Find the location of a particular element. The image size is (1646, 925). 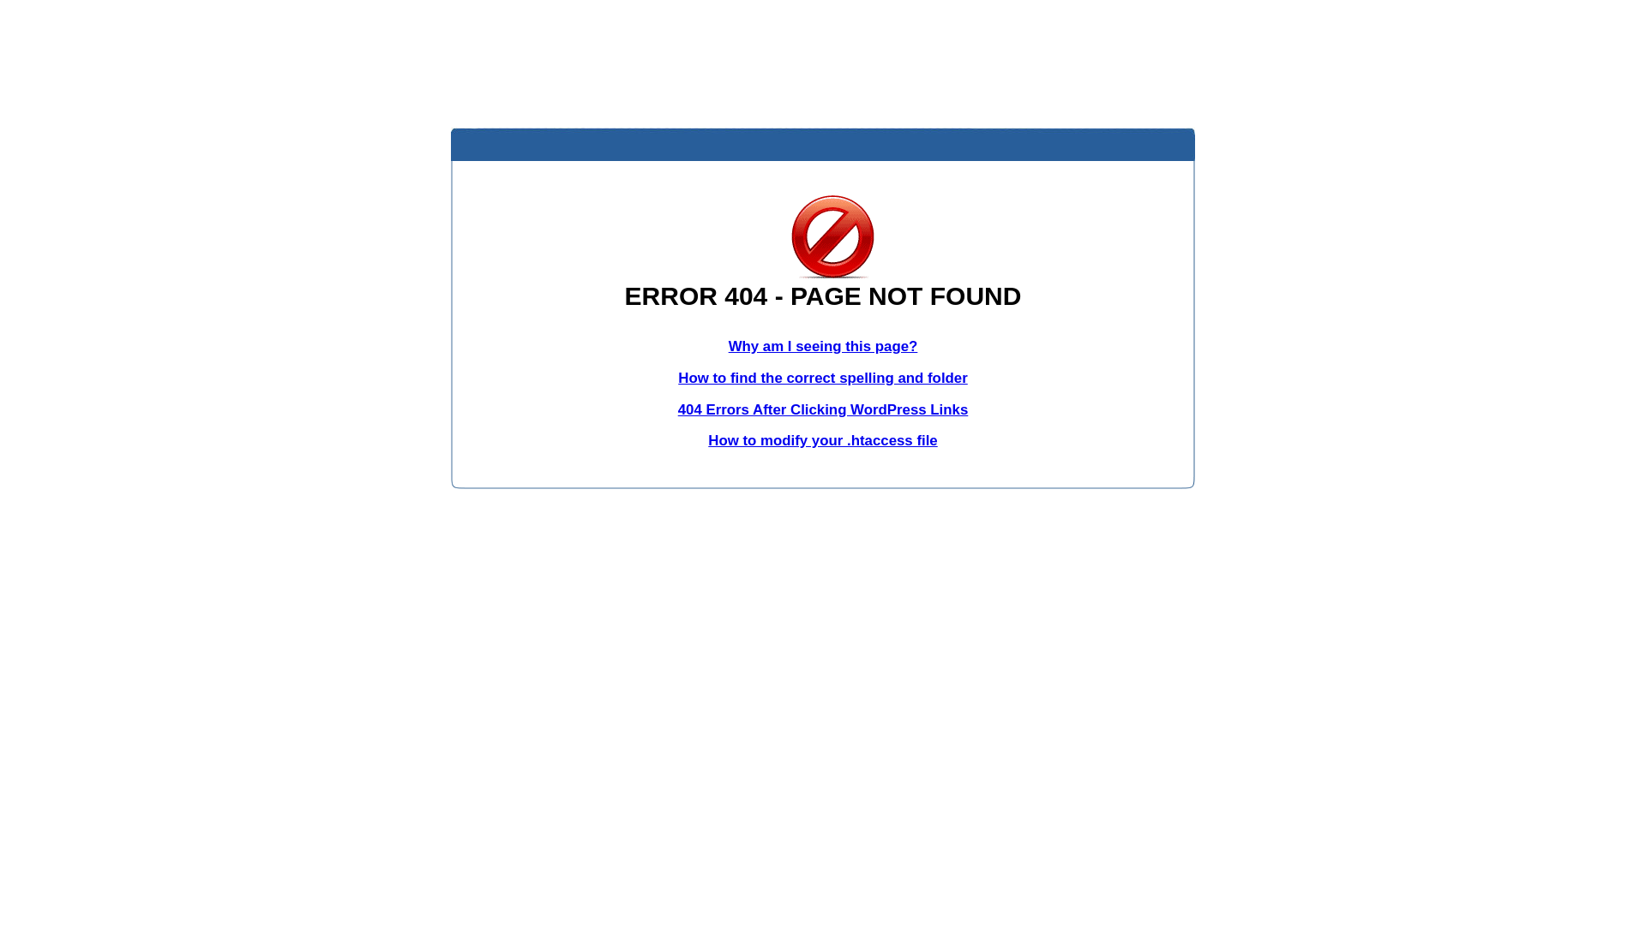

How to find the correct spelling and folder is located at coordinates (823, 379).